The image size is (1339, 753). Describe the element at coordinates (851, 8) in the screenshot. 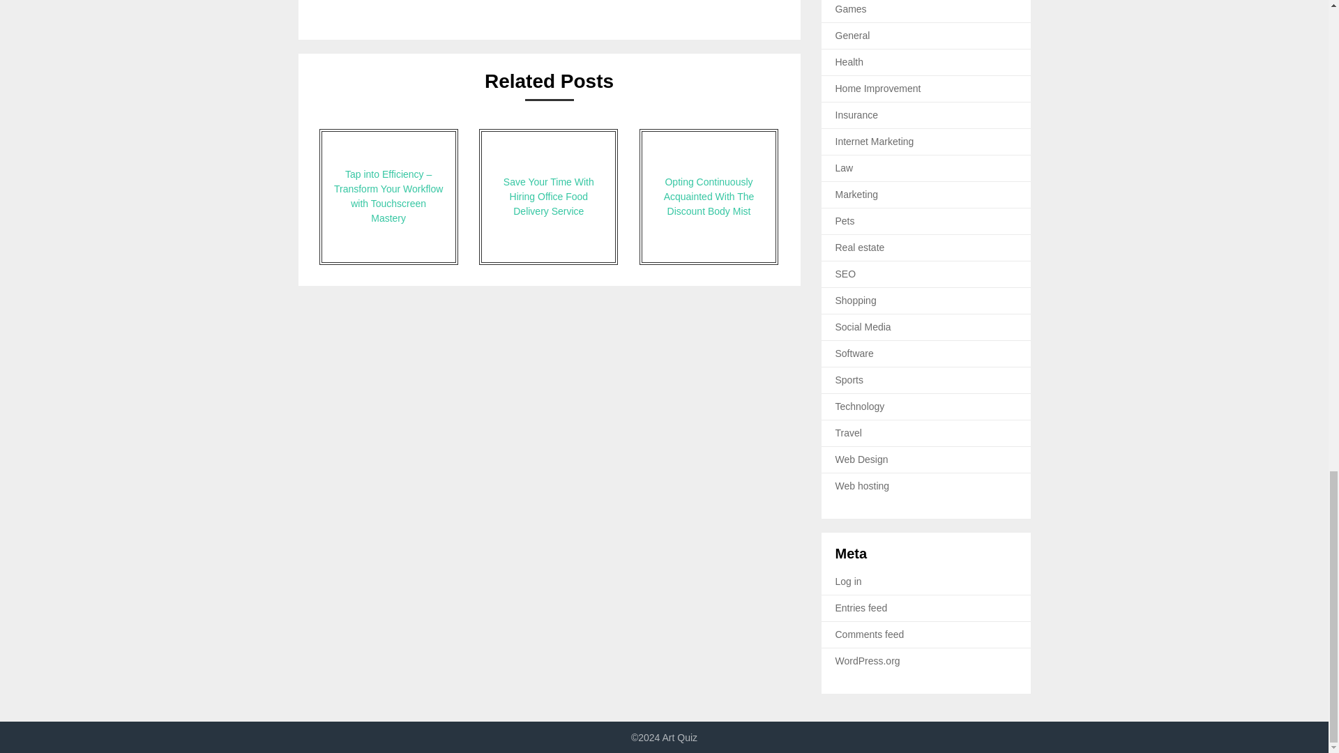

I see `Games` at that location.